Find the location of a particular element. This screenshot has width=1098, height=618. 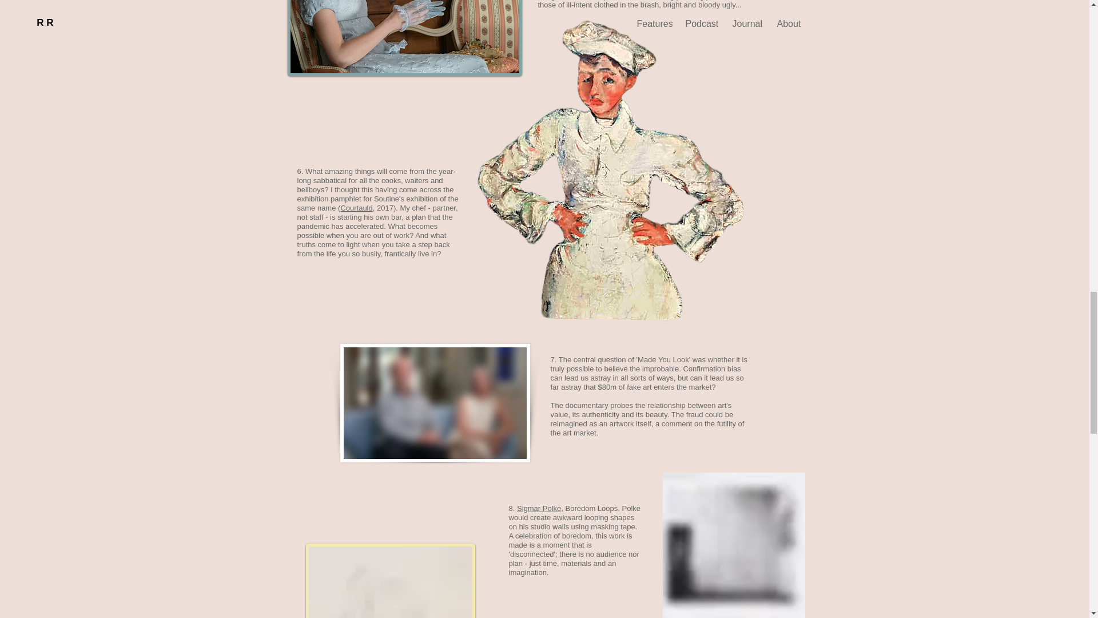

Sigmar Polke is located at coordinates (539, 508).